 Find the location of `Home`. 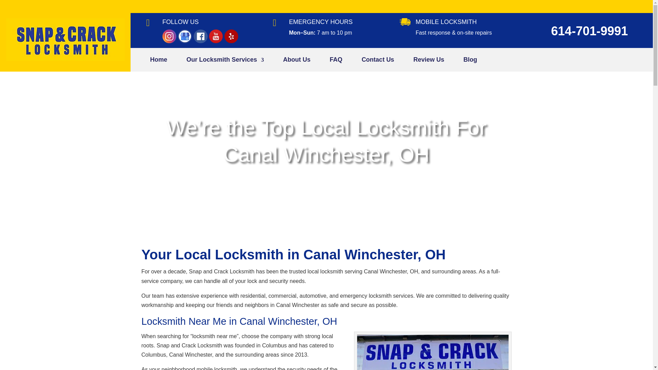

Home is located at coordinates (158, 61).